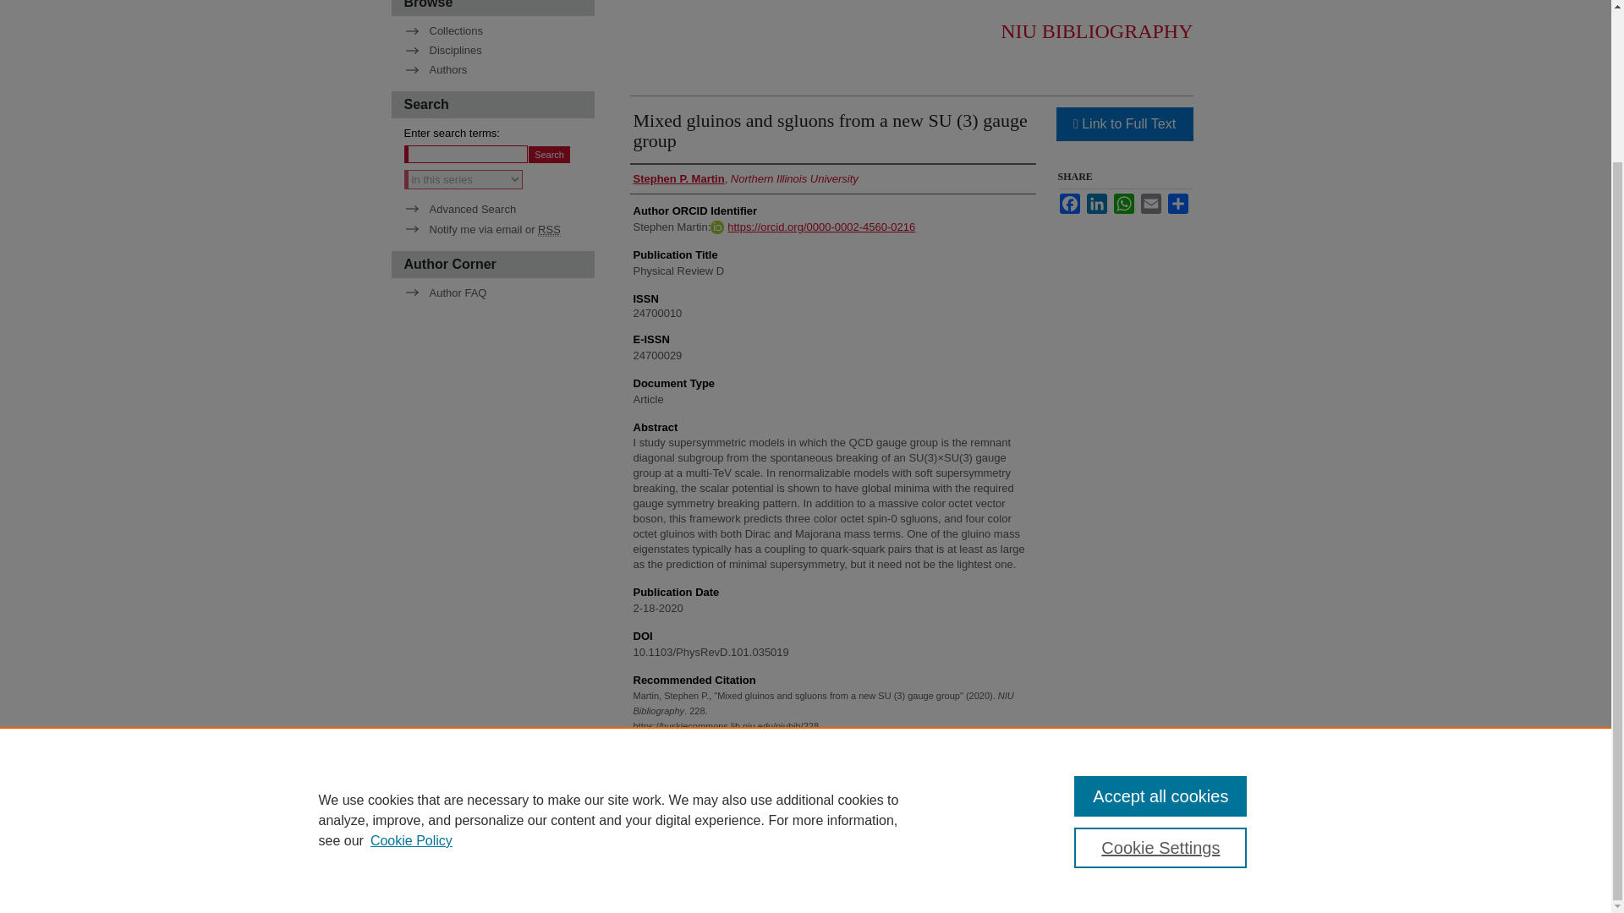  I want to click on Link opens in new window, so click(1123, 124).